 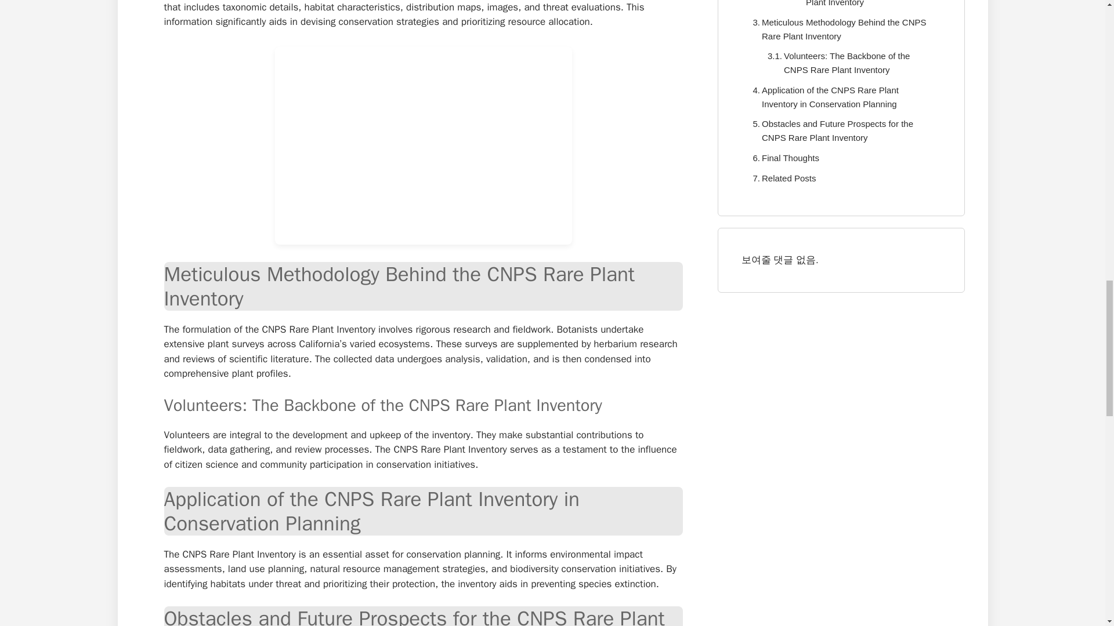 What do you see at coordinates (841, 29) in the screenshot?
I see `Meticulous Methodology Behind the CNPS Rare Plant Inventory` at bounding box center [841, 29].